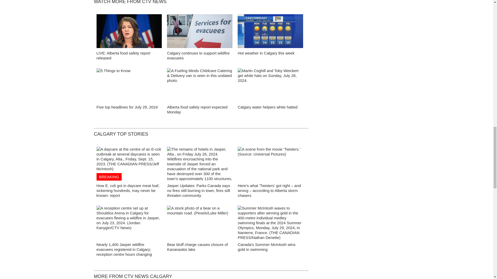 Image resolution: width=497 pixels, height=279 pixels. I want to click on false, so click(129, 85).